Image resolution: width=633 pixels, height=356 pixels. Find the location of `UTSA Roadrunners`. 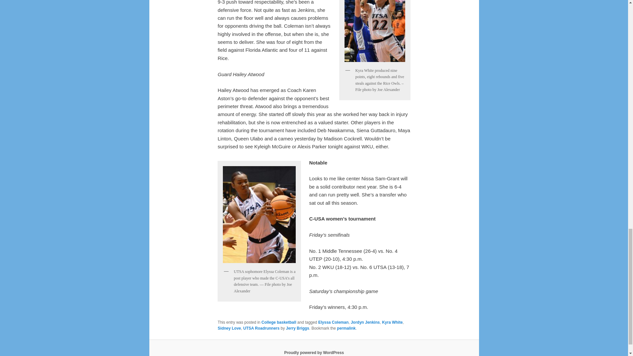

UTSA Roadrunners is located at coordinates (261, 328).